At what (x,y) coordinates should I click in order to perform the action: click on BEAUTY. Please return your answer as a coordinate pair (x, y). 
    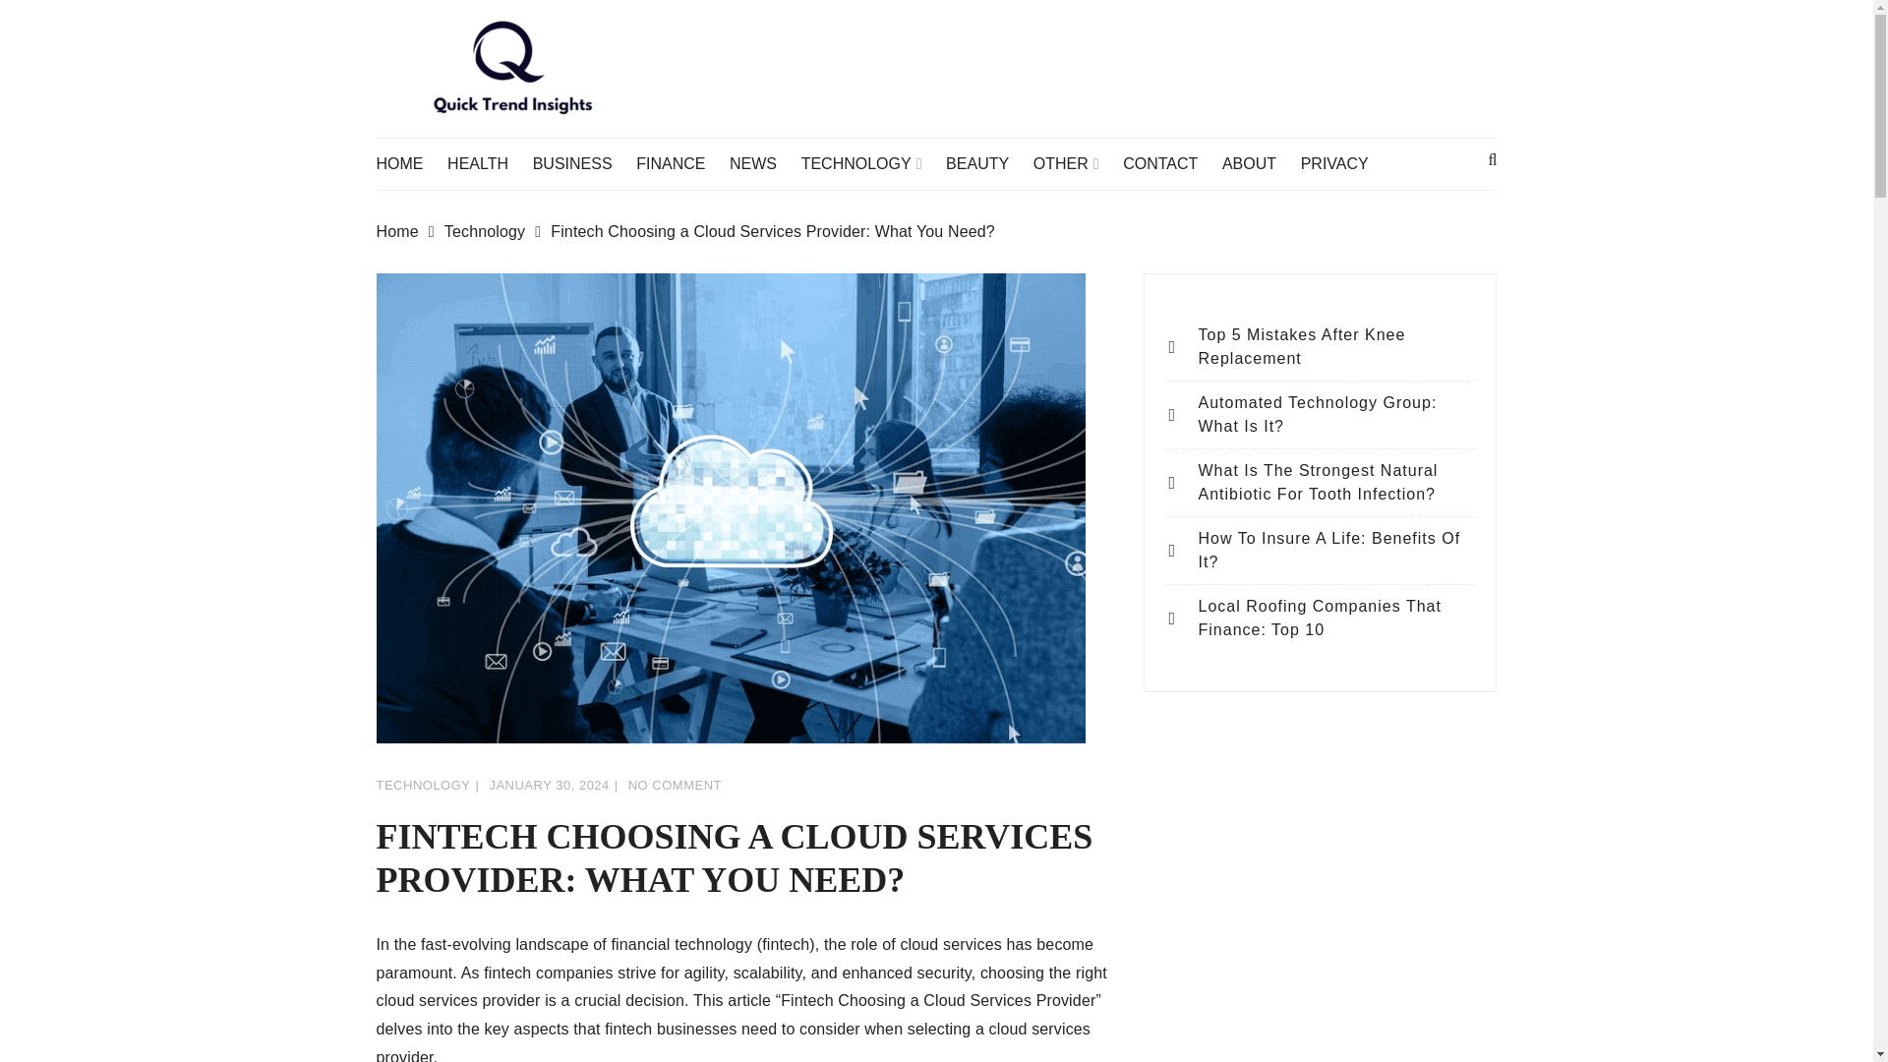
    Looking at the image, I should click on (987, 164).